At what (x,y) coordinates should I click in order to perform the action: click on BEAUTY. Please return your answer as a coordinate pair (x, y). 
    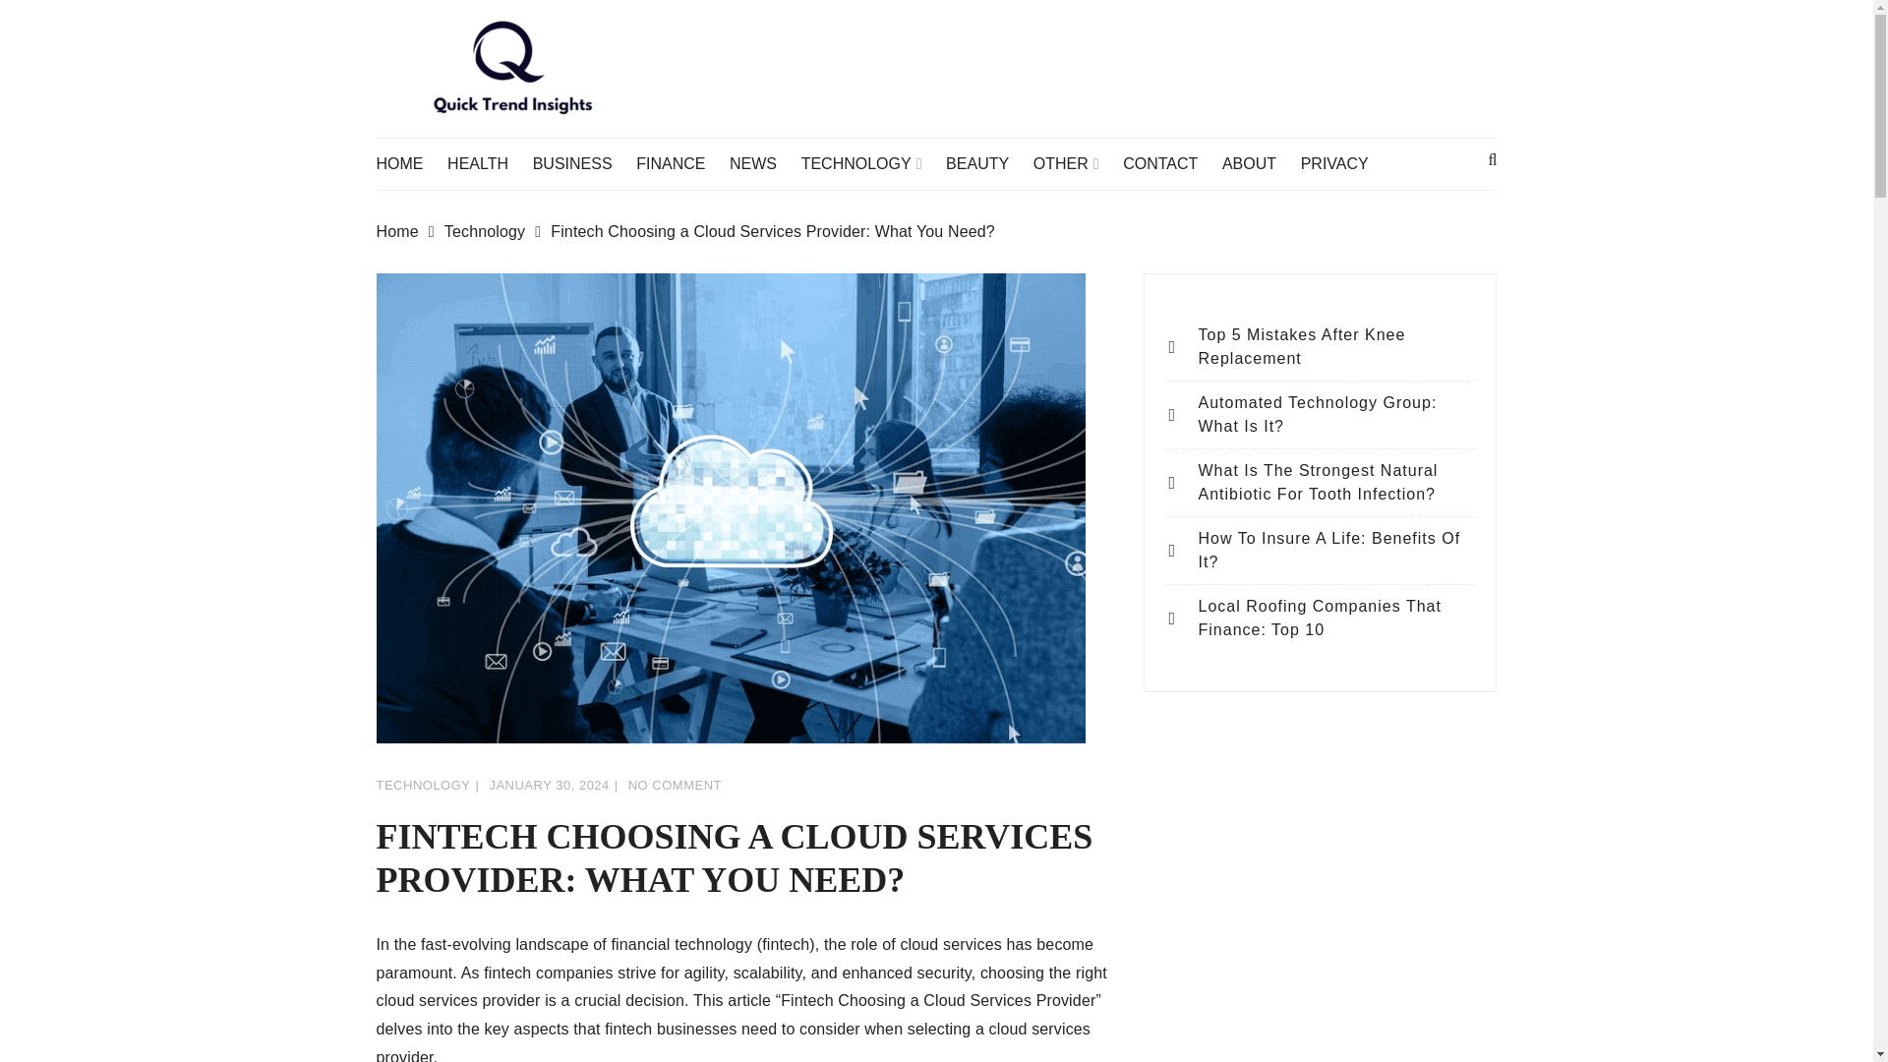
    Looking at the image, I should click on (987, 164).